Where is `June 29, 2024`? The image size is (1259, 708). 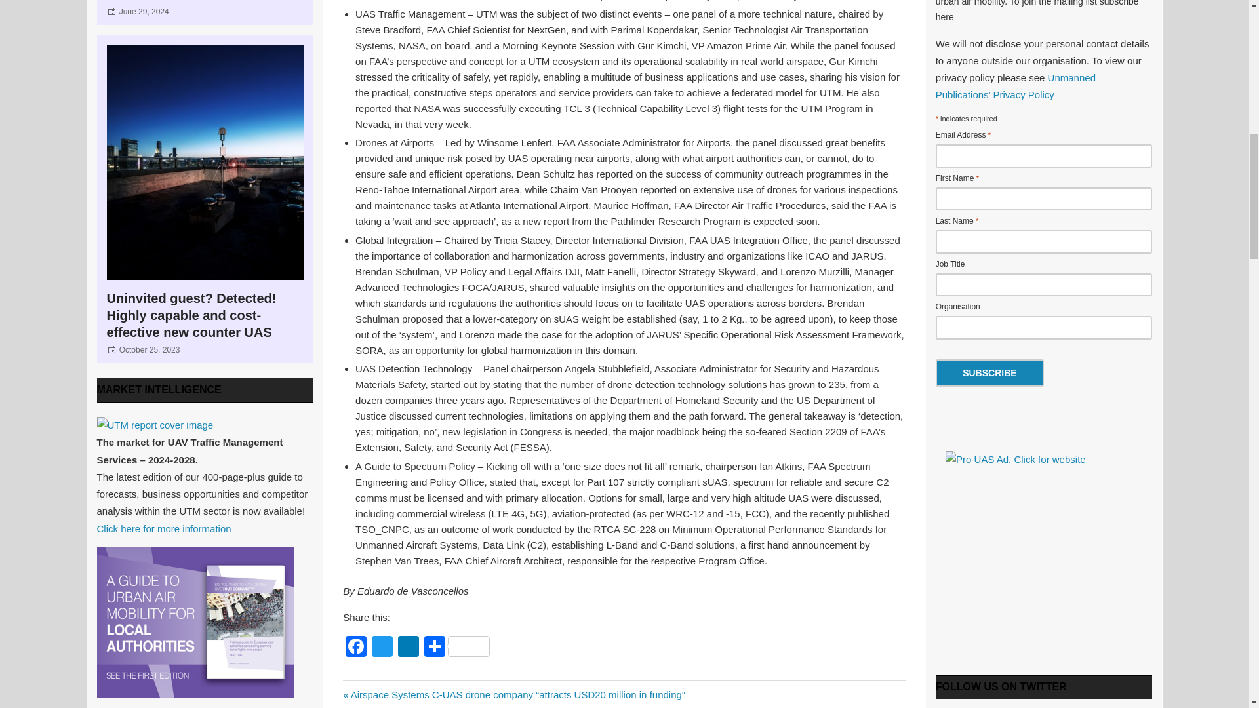
June 29, 2024 is located at coordinates (144, 11).